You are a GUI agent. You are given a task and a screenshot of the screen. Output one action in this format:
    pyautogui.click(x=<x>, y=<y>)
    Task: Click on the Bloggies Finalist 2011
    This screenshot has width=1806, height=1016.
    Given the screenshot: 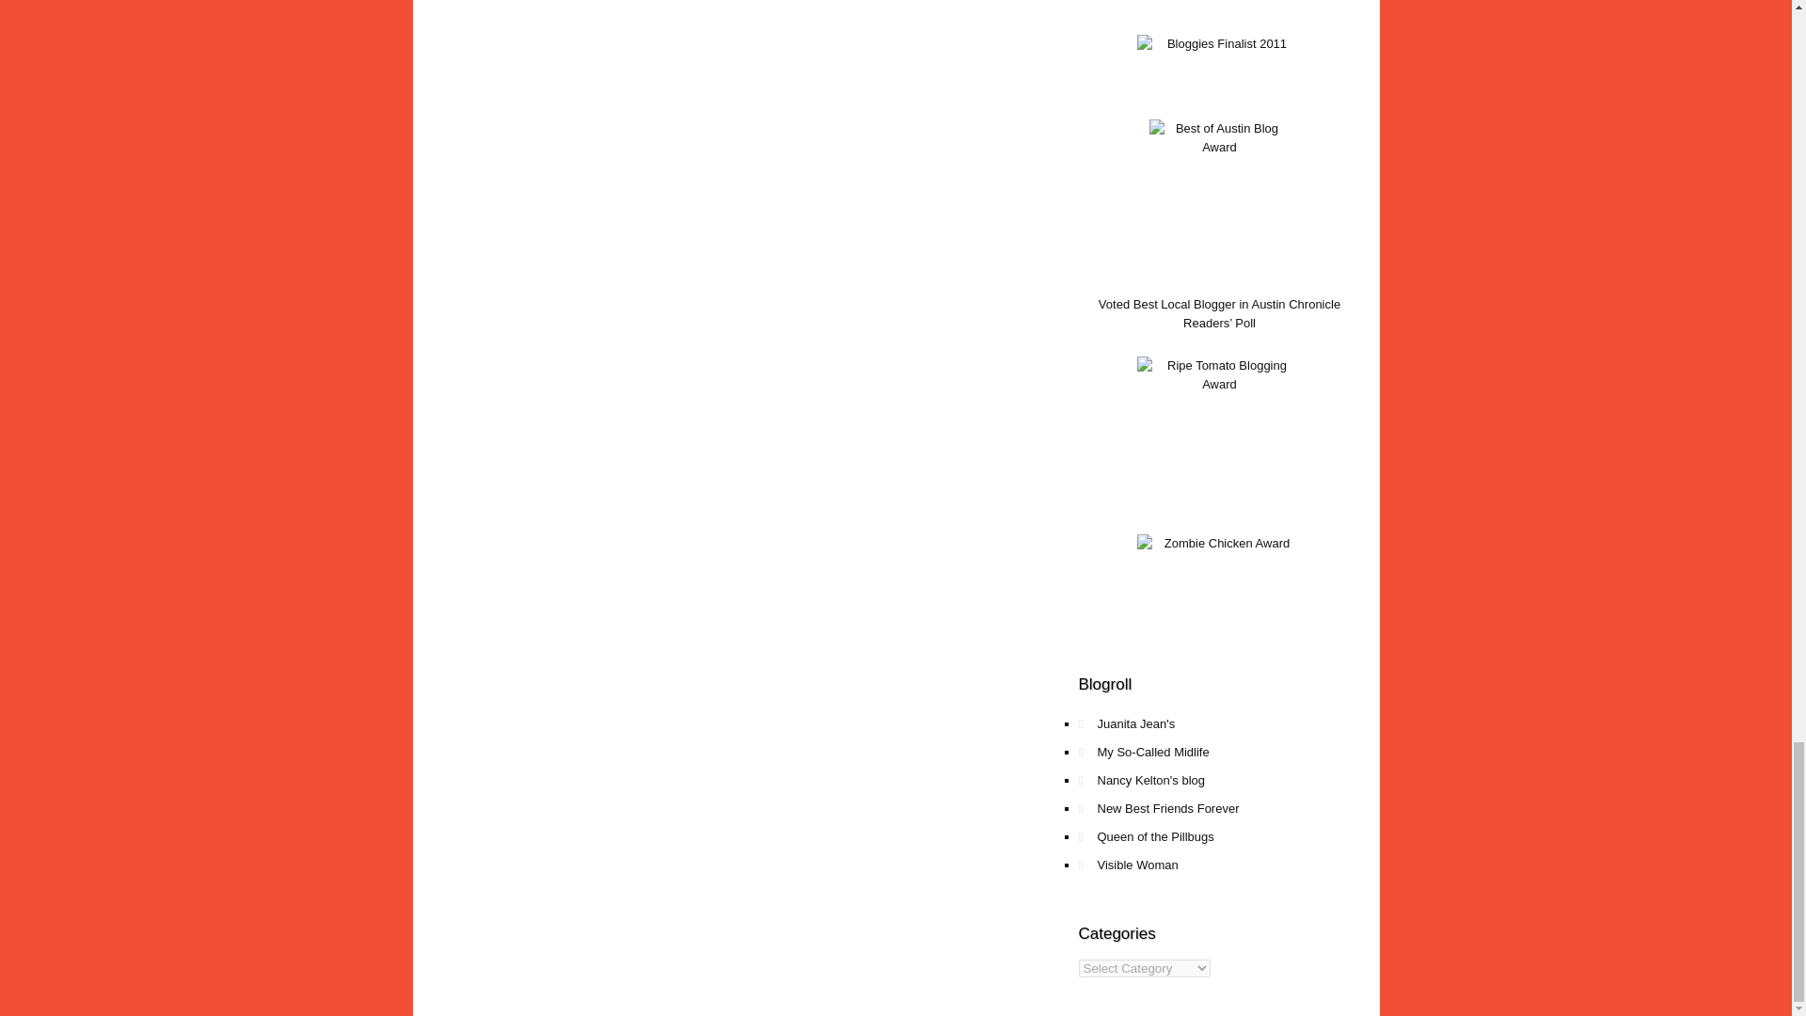 What is the action you would take?
    pyautogui.click(x=1219, y=72)
    